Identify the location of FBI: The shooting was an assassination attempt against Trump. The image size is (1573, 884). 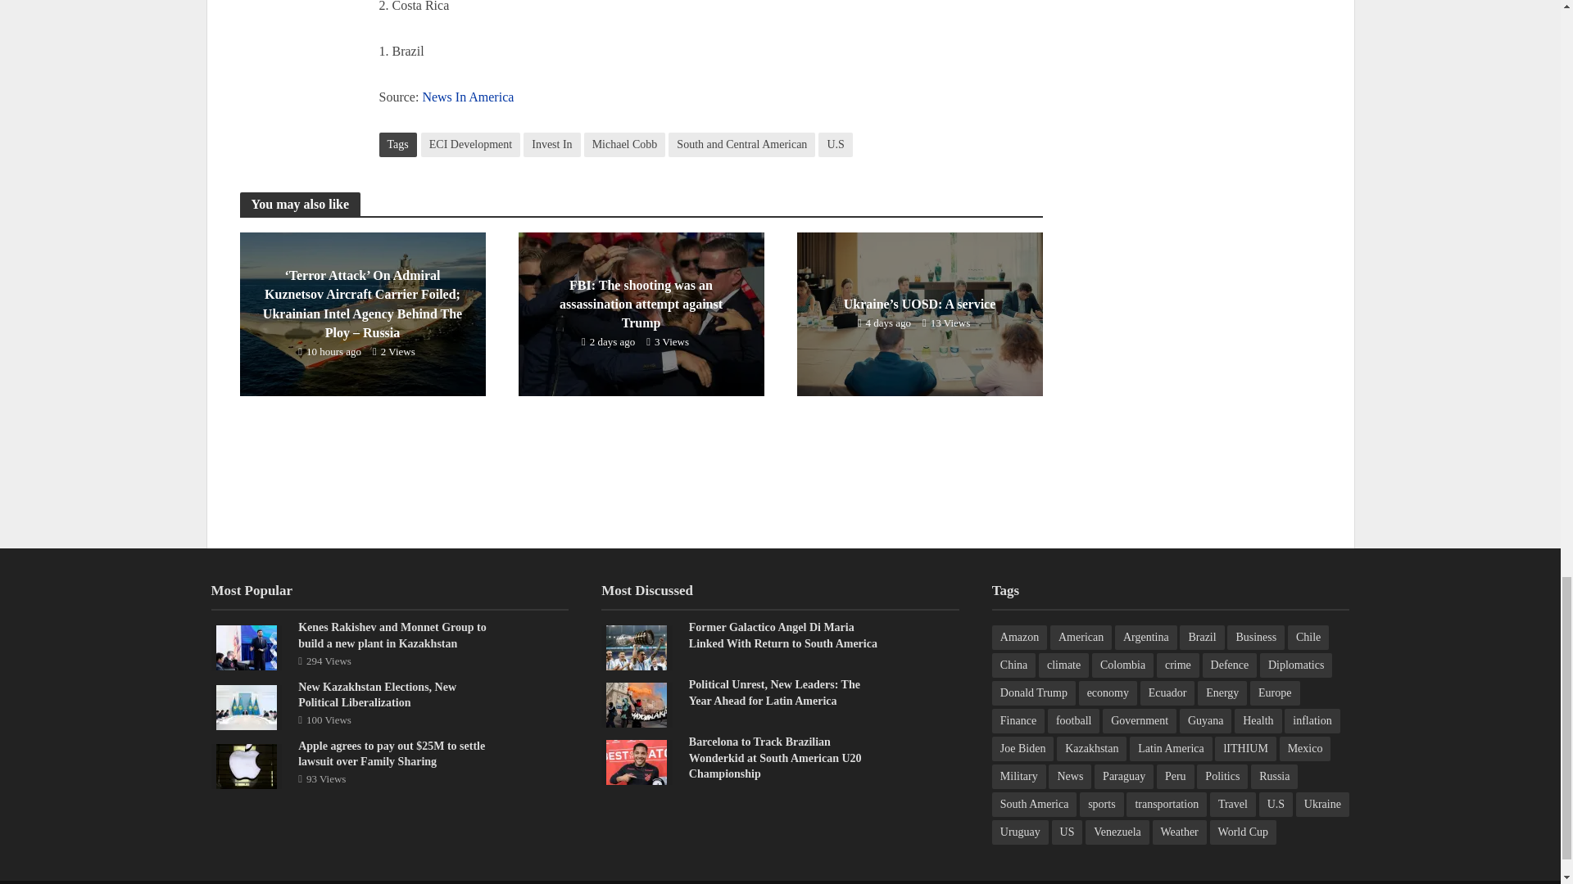
(640, 313).